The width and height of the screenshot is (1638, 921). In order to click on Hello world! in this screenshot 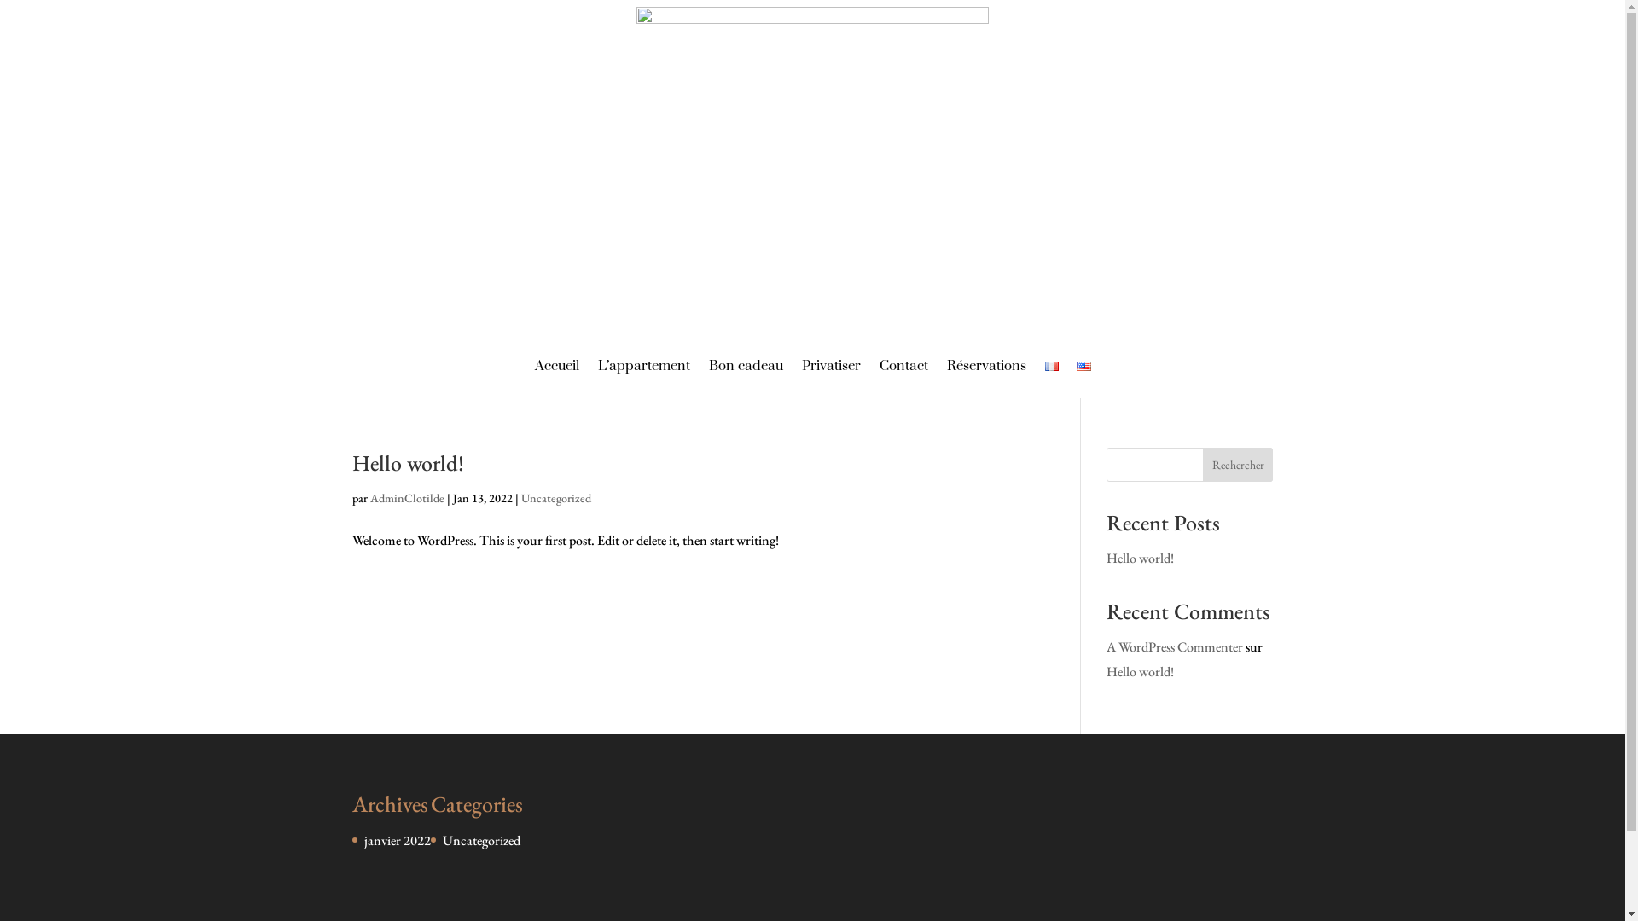, I will do `click(1140, 672)`.